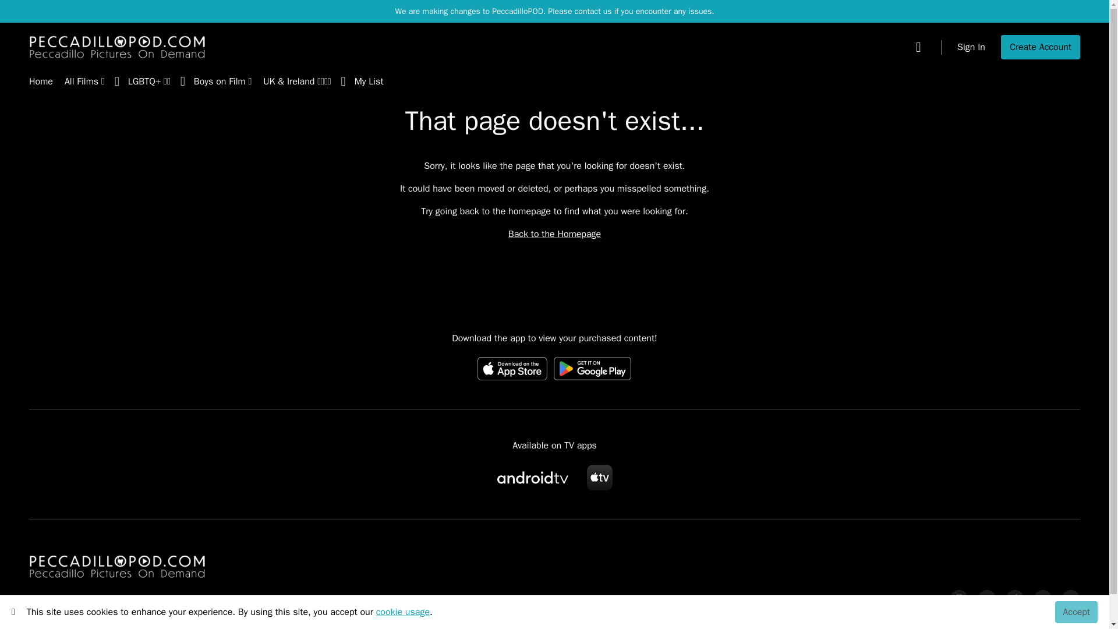 The image size is (1118, 629). Describe the element at coordinates (1070, 599) in the screenshot. I see `Visit us on Letterboxd` at that location.